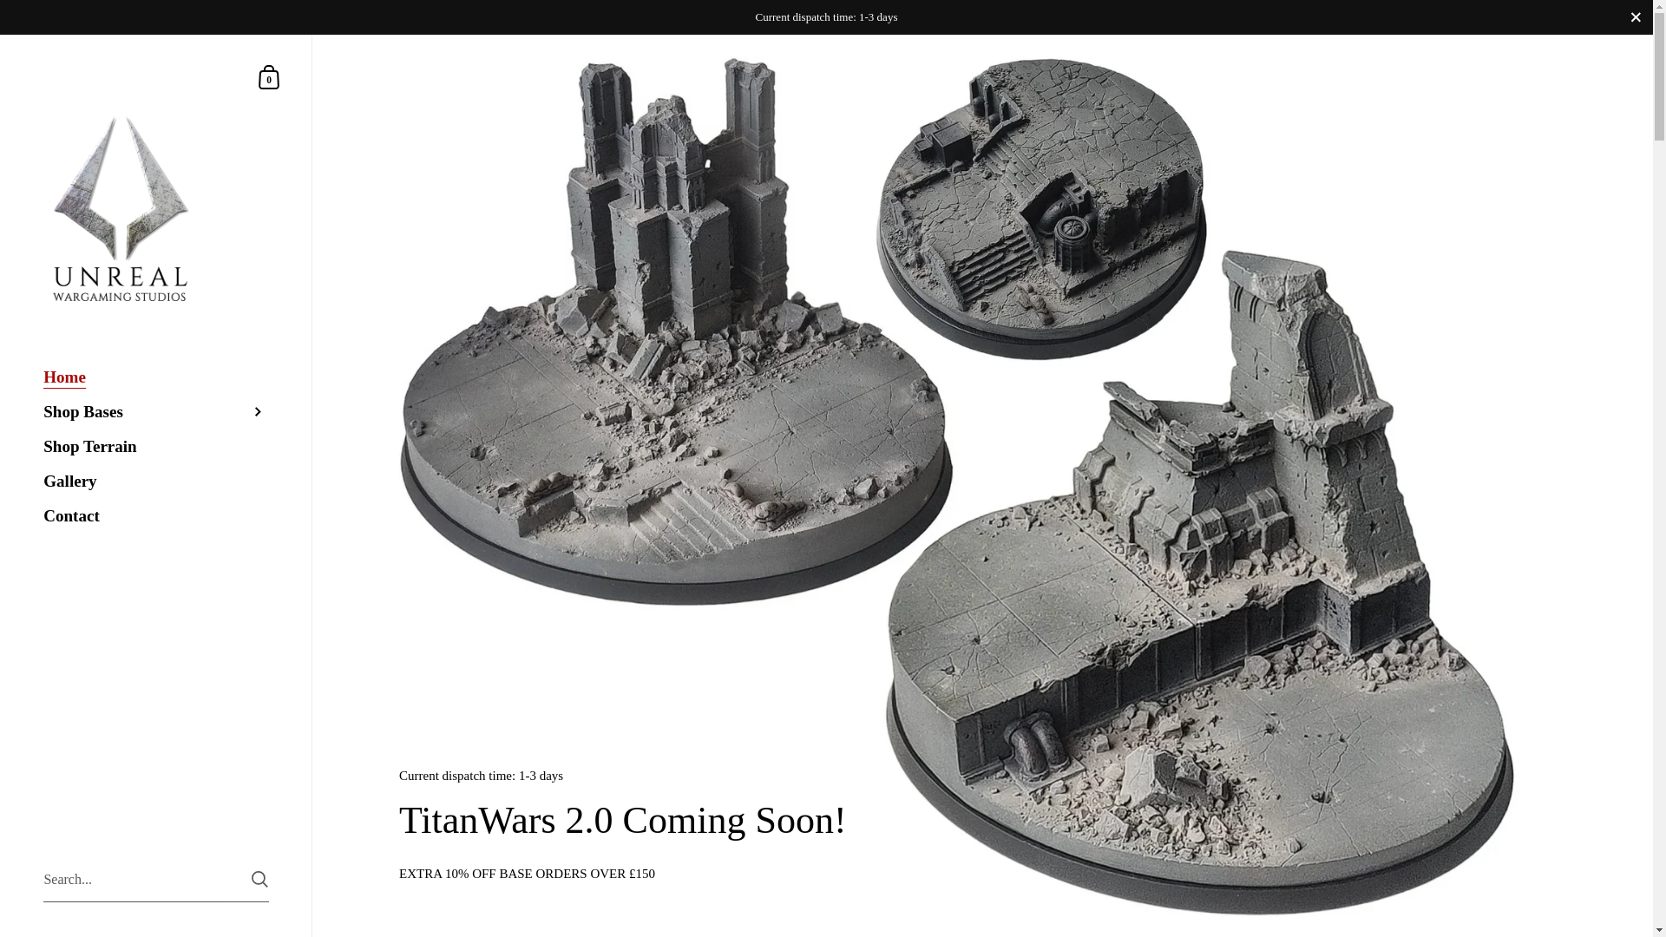  What do you see at coordinates (156, 446) in the screenshot?
I see `Shop Terrain` at bounding box center [156, 446].